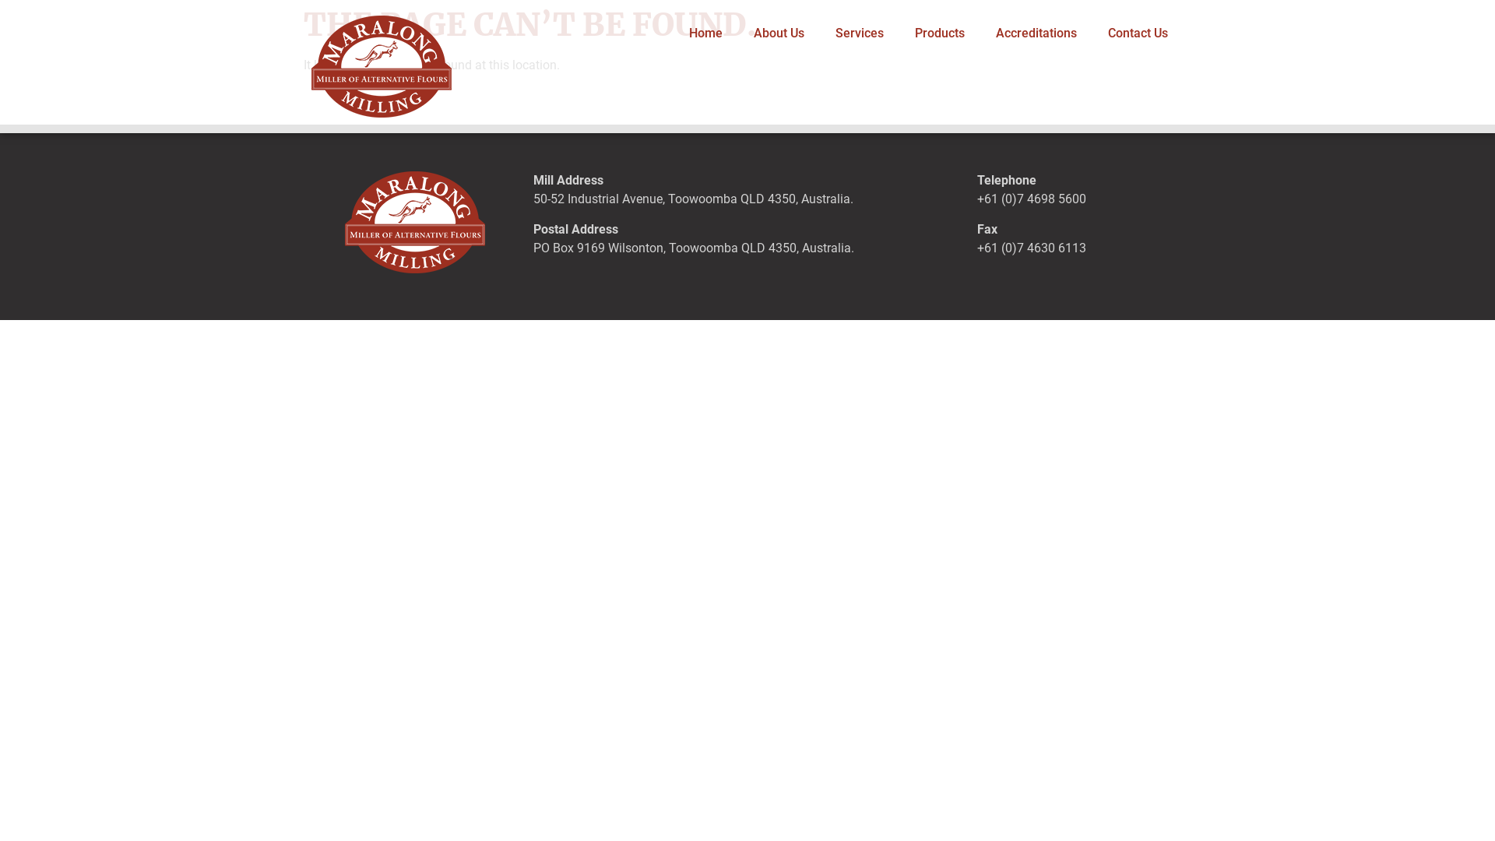  I want to click on Services, so click(860, 33).